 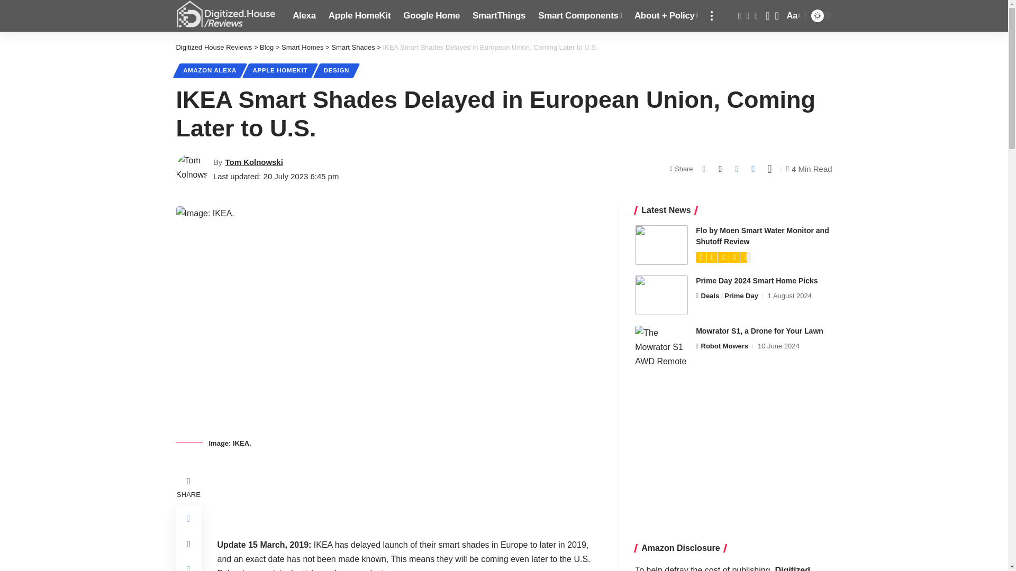 I want to click on Smart Components, so click(x=579, y=16).